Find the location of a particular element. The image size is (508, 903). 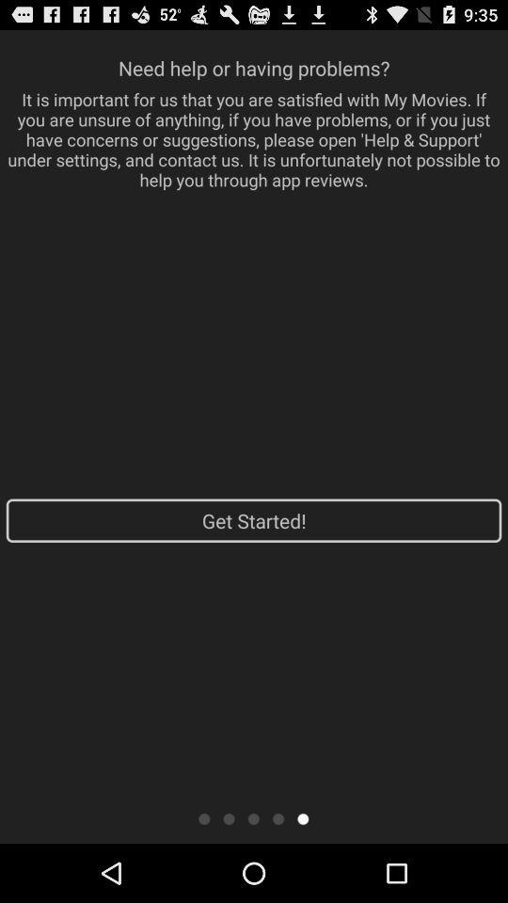

turn off the app below the it is important is located at coordinates (254, 520).